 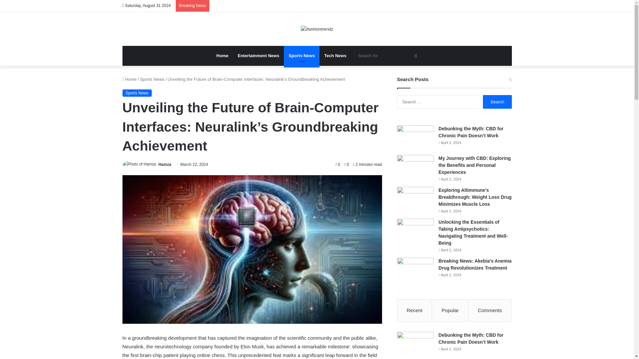 I want to click on Sports News, so click(x=152, y=79).